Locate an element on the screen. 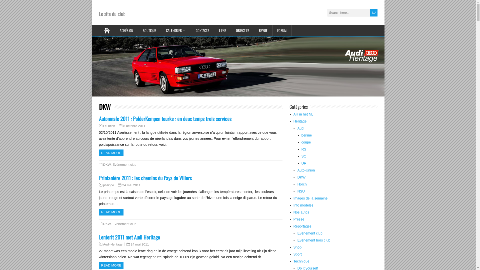 This screenshot has height=270, width=480. Lenterit 2011 met Audi Heritage is located at coordinates (129, 237).